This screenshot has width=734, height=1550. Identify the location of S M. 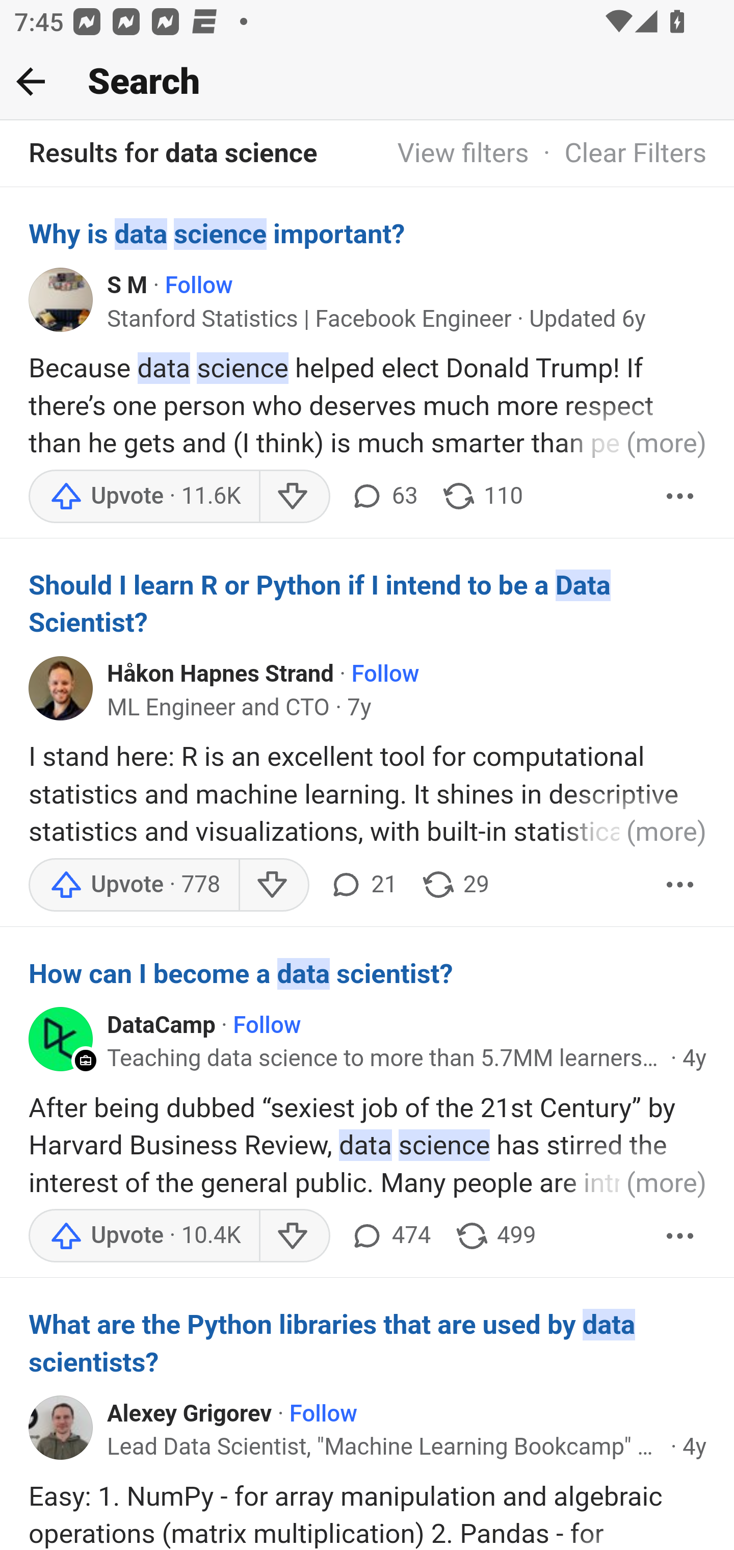
(127, 286).